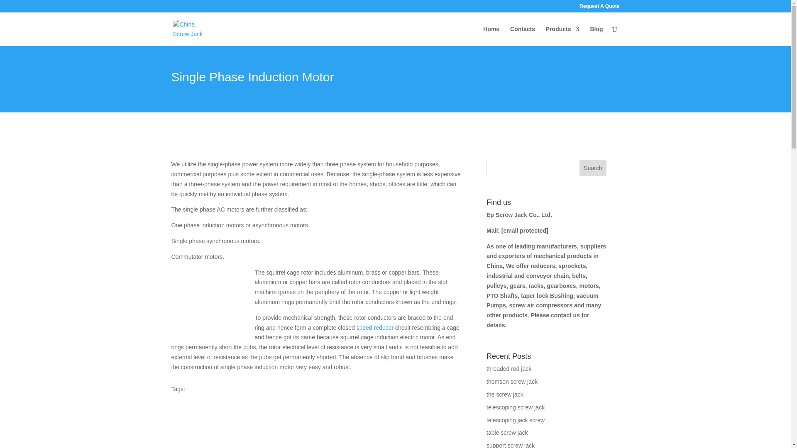 This screenshot has width=797, height=448. What do you see at coordinates (562, 36) in the screenshot?
I see `Products` at bounding box center [562, 36].